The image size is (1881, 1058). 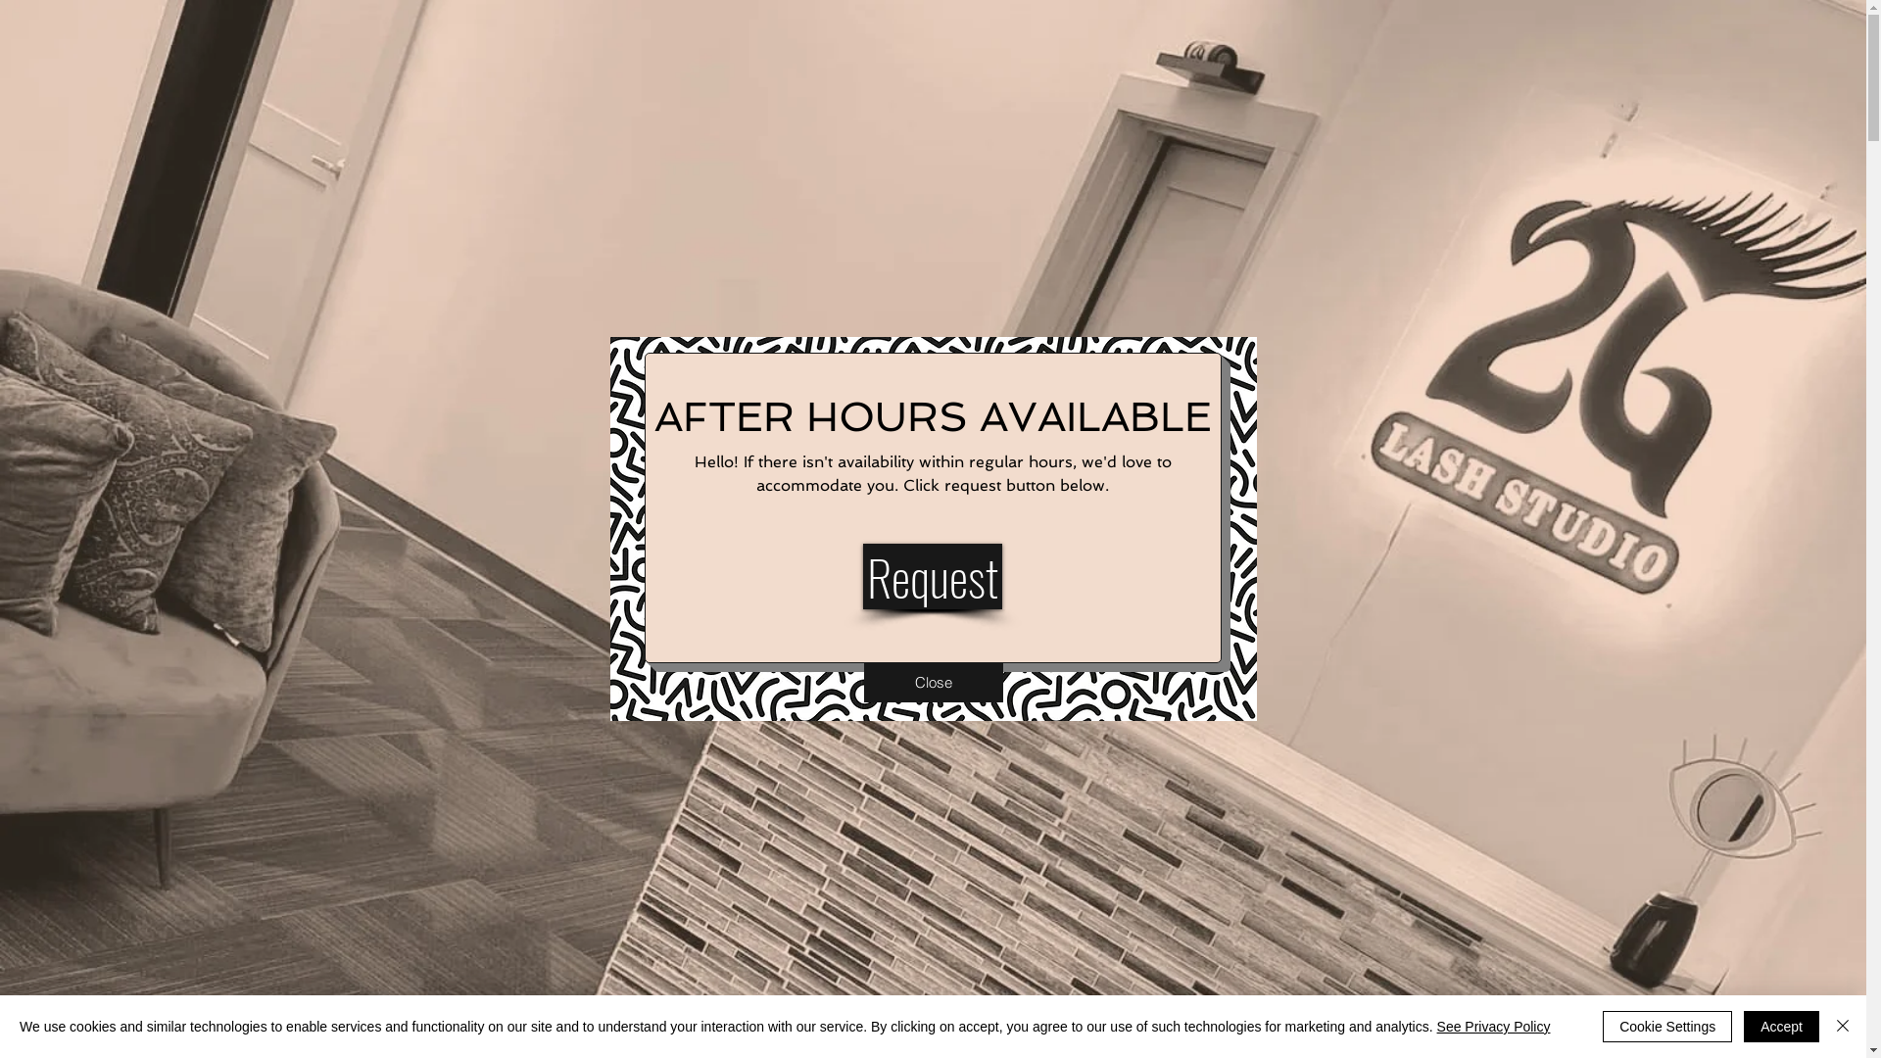 I want to click on Log In to book or make changes to your appt, so click(x=846, y=72).